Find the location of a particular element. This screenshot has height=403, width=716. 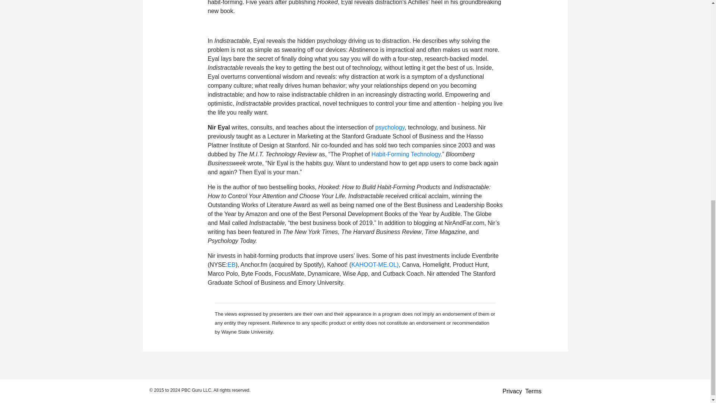

Terms is located at coordinates (534, 391).